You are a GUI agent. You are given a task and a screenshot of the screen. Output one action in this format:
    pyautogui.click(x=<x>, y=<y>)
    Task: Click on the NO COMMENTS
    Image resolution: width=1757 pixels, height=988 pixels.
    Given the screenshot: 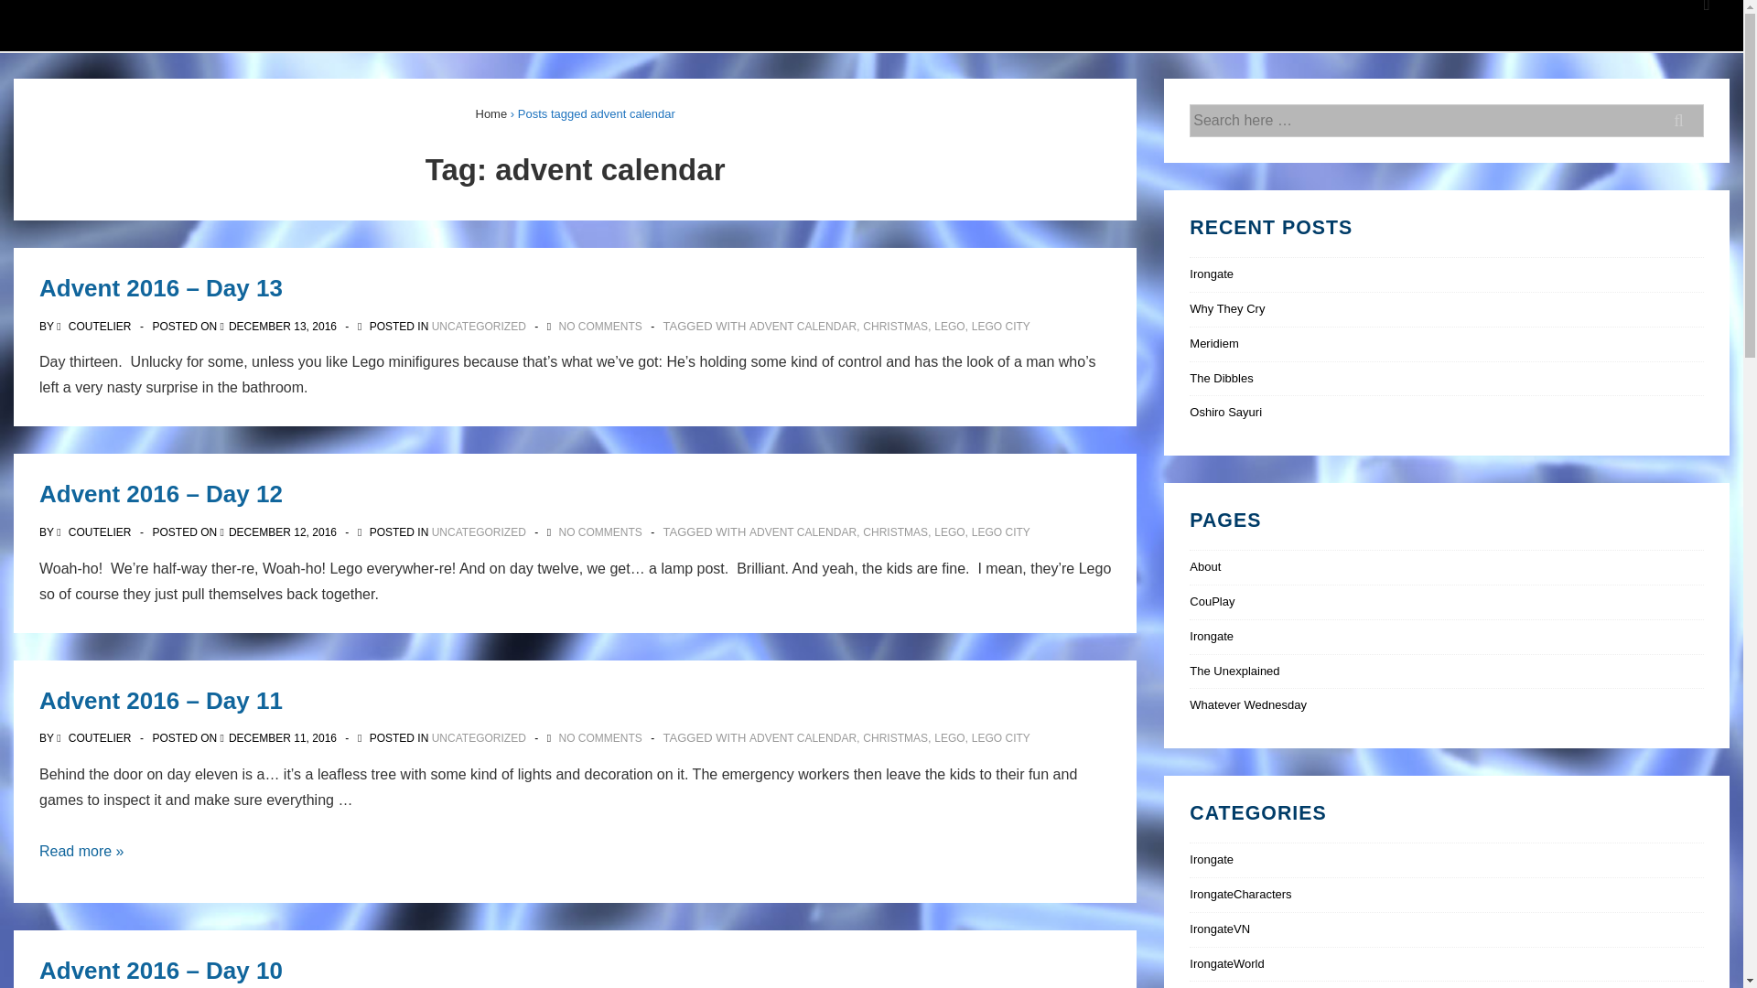 What is the action you would take?
    pyautogui.click(x=600, y=326)
    